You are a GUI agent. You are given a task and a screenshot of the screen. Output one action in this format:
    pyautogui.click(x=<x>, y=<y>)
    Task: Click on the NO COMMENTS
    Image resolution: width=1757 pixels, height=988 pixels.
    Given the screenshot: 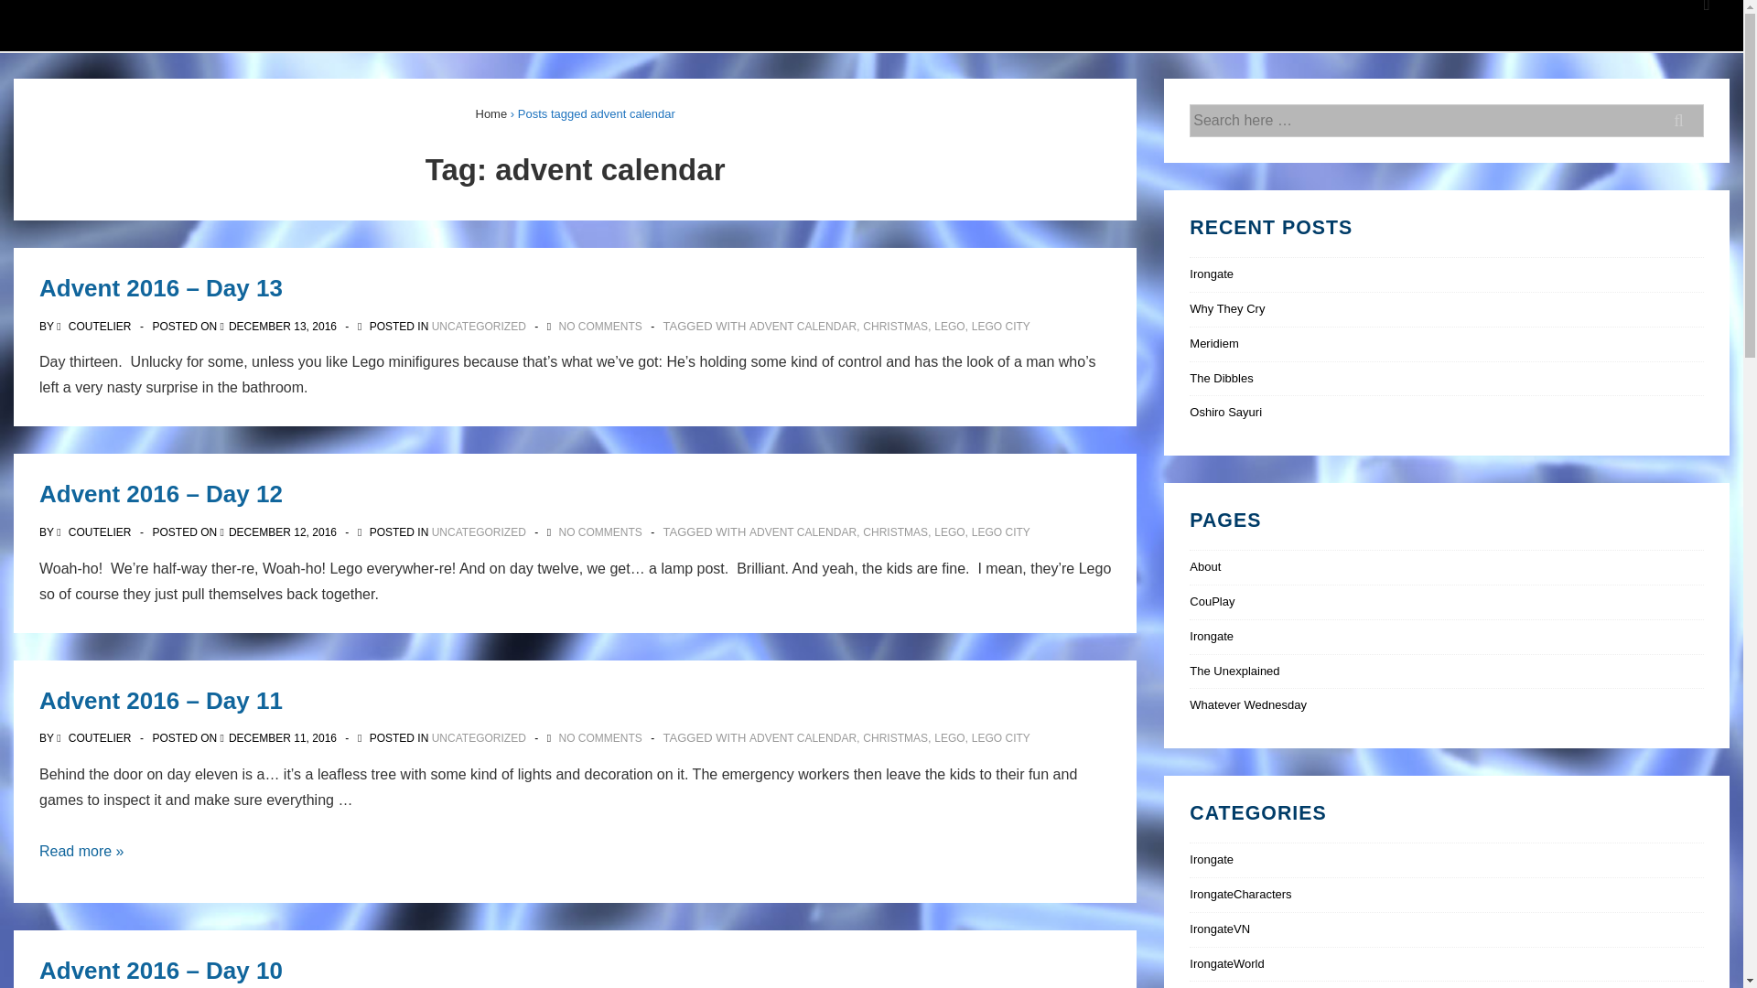 What is the action you would take?
    pyautogui.click(x=600, y=326)
    